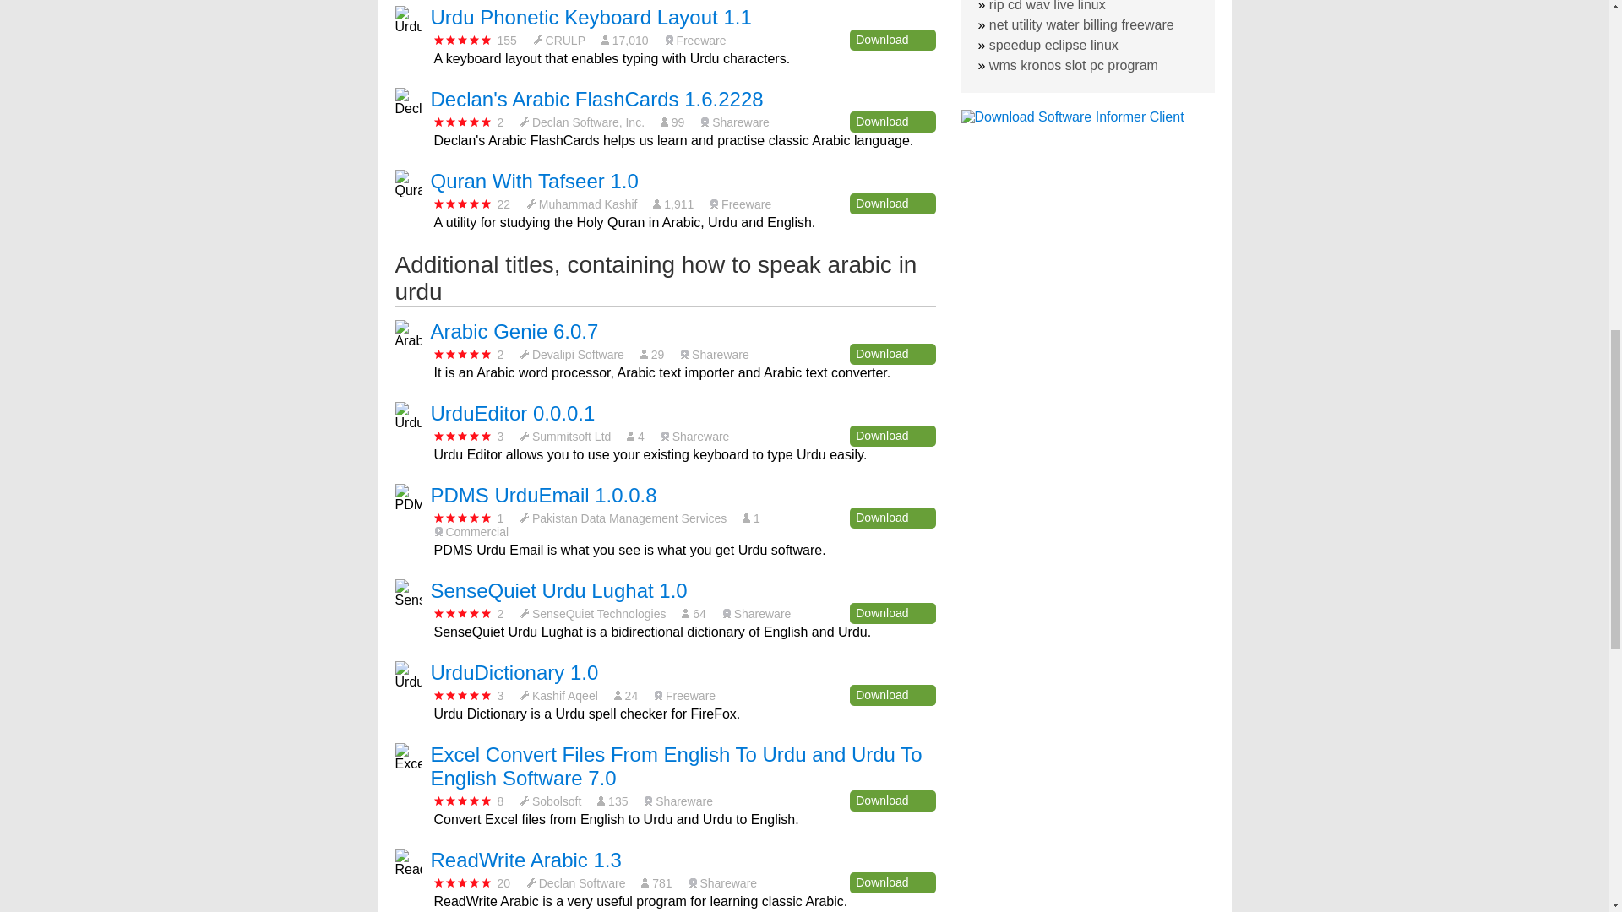 The height and width of the screenshot is (912, 1622). Describe the element at coordinates (892, 695) in the screenshot. I see `Download` at that location.